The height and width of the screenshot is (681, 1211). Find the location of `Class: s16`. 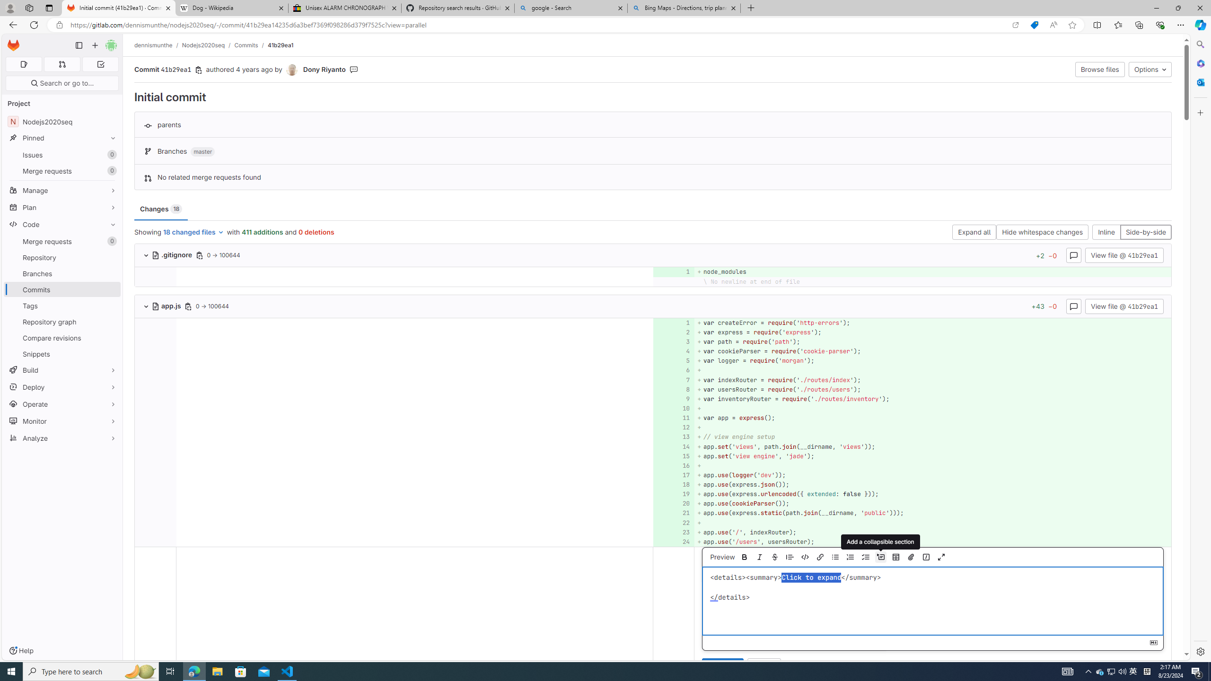

Class: s16 is located at coordinates (155, 306).